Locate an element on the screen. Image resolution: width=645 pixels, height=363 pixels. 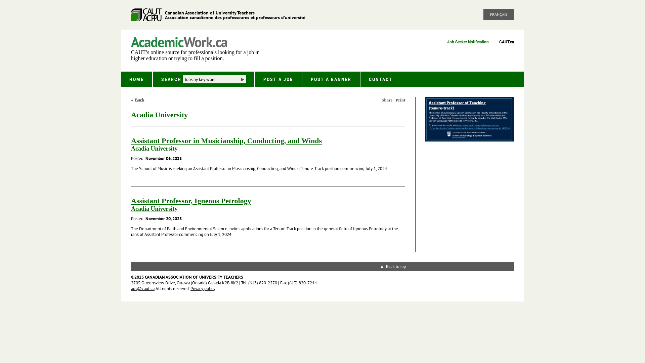
Assistant Professor, Igneous Petrology is located at coordinates (191, 200).